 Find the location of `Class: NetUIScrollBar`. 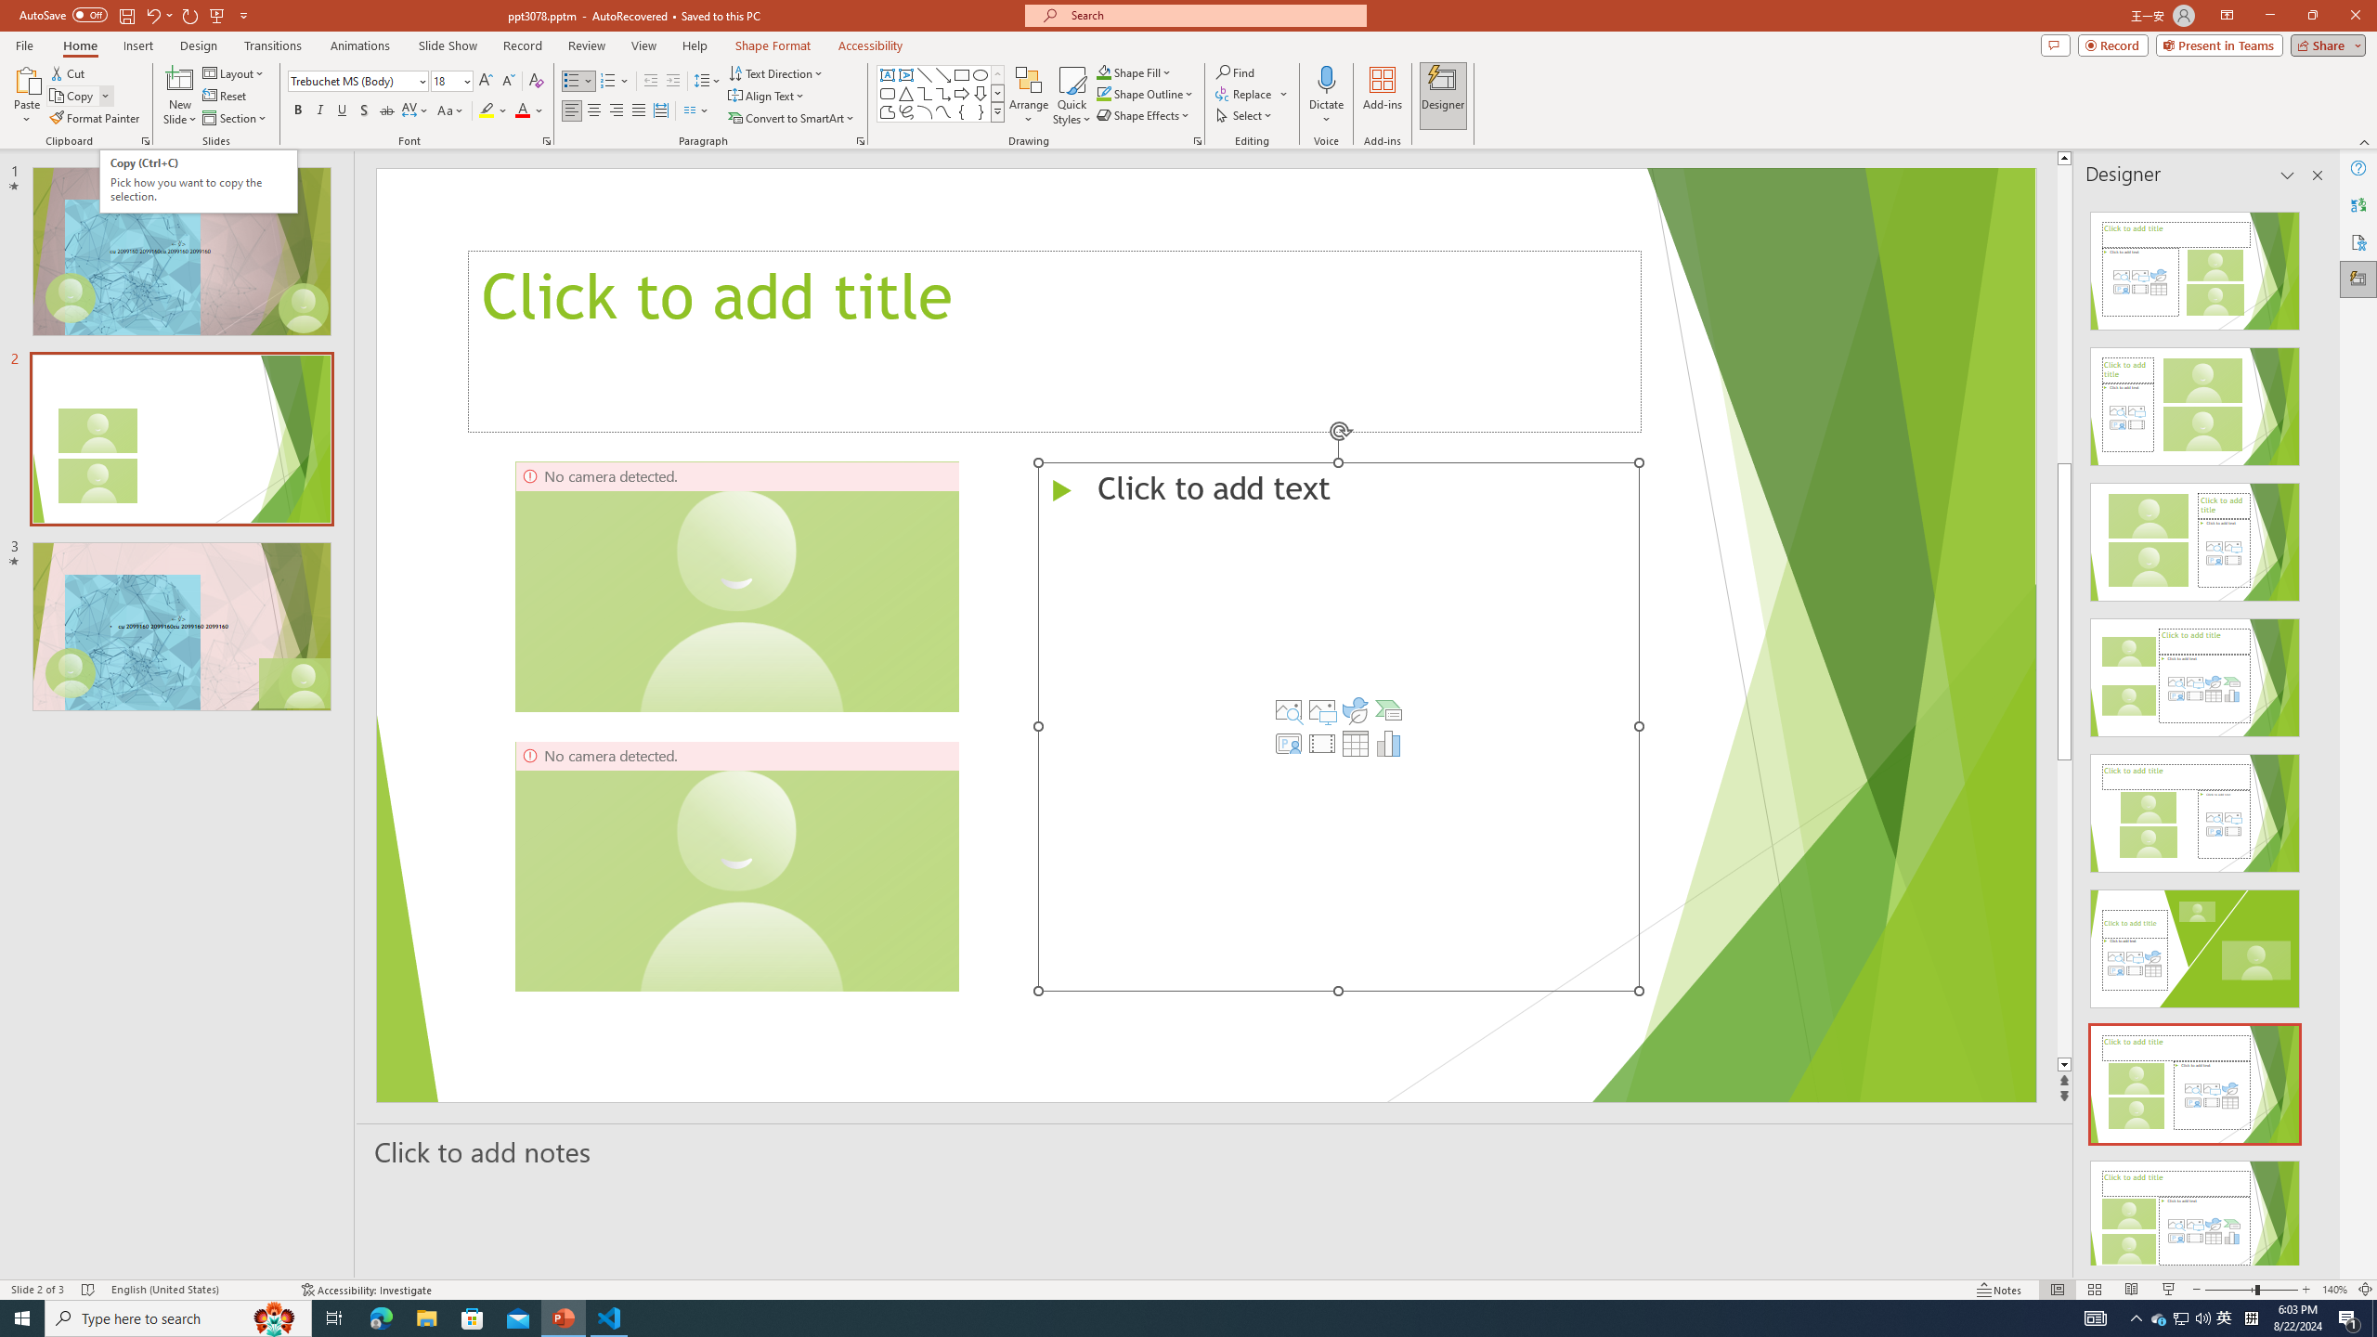

Class: NetUIScrollBar is located at coordinates (2316, 731).